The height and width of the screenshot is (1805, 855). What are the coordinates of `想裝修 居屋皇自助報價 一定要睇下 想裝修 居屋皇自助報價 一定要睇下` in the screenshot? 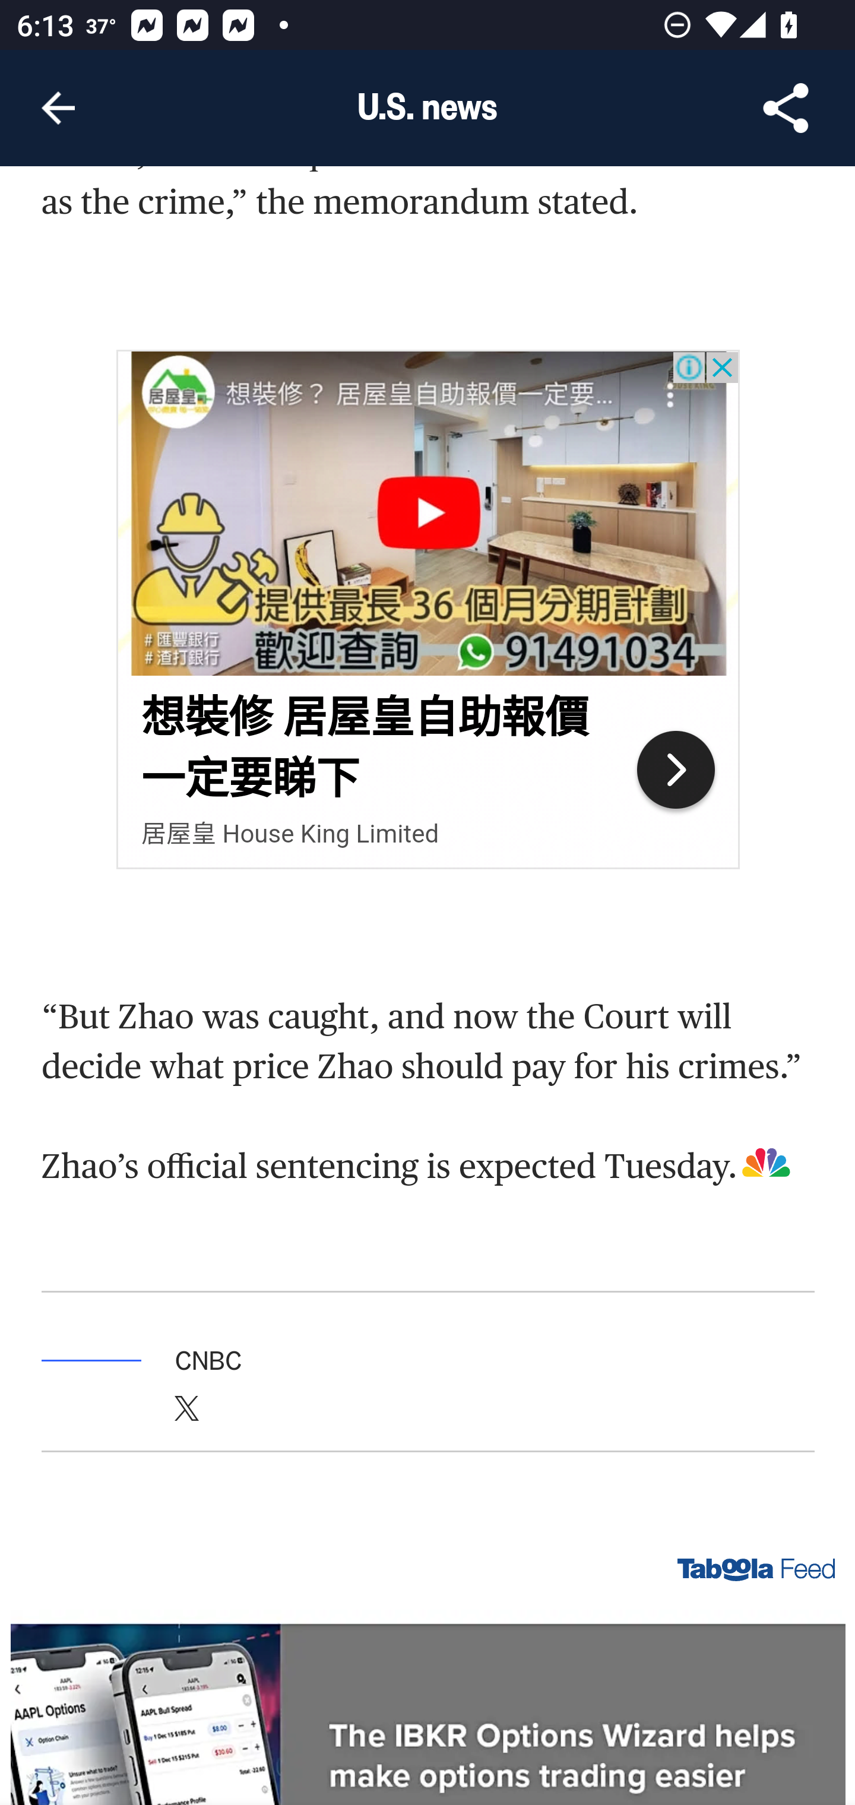 It's located at (365, 749).